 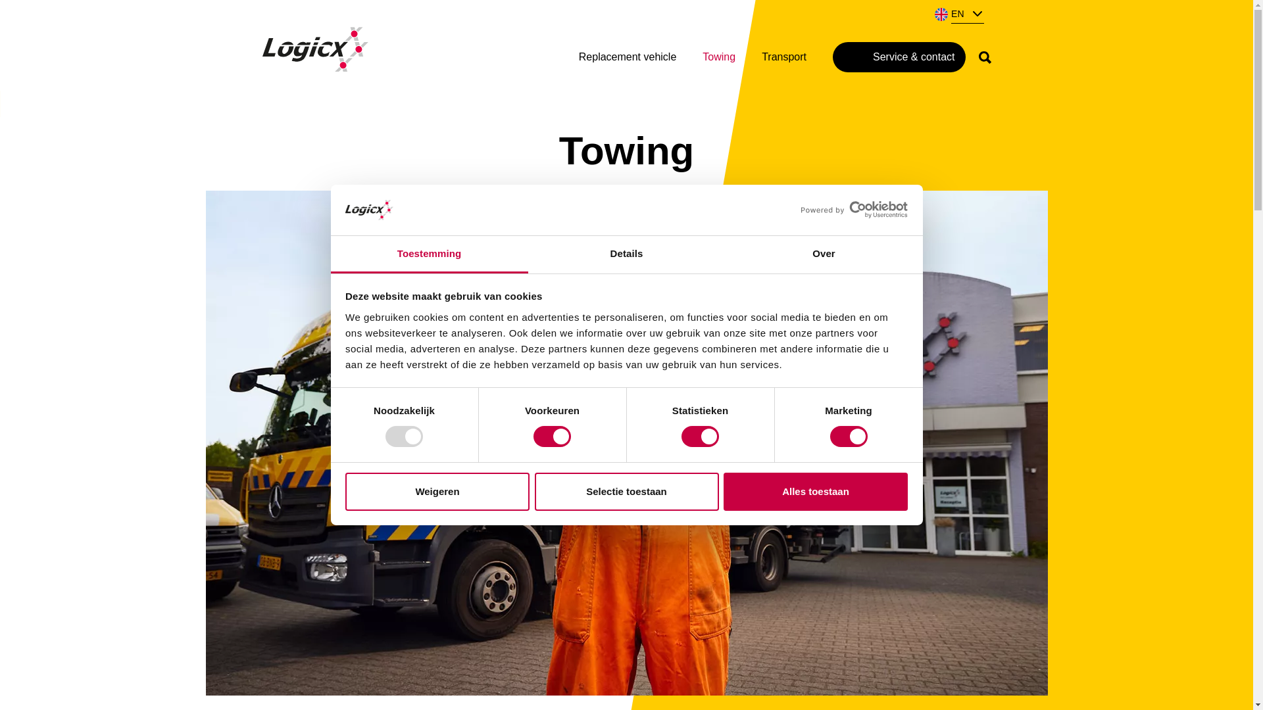 I want to click on Alles toestaan, so click(x=816, y=492).